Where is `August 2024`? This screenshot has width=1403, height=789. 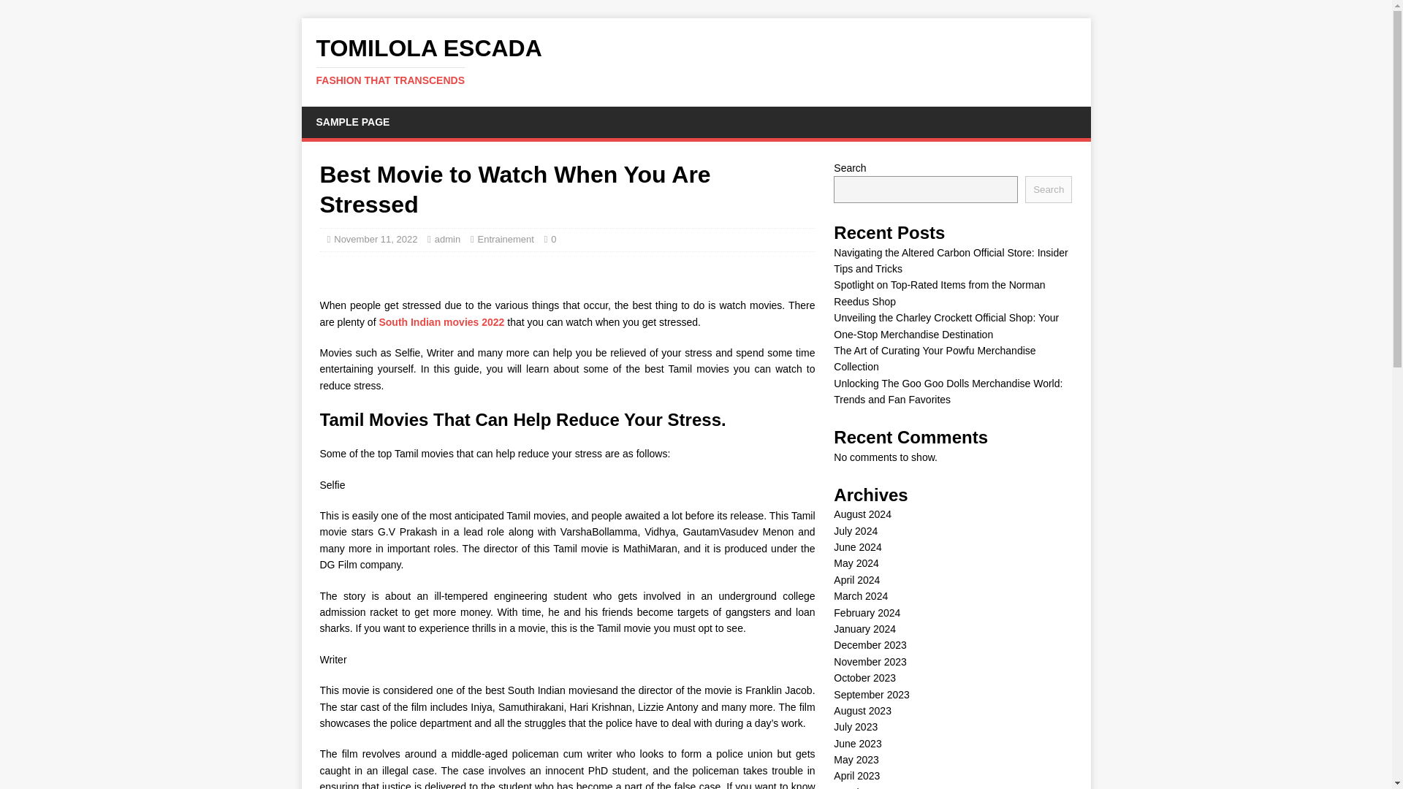
August 2024 is located at coordinates (862, 514).